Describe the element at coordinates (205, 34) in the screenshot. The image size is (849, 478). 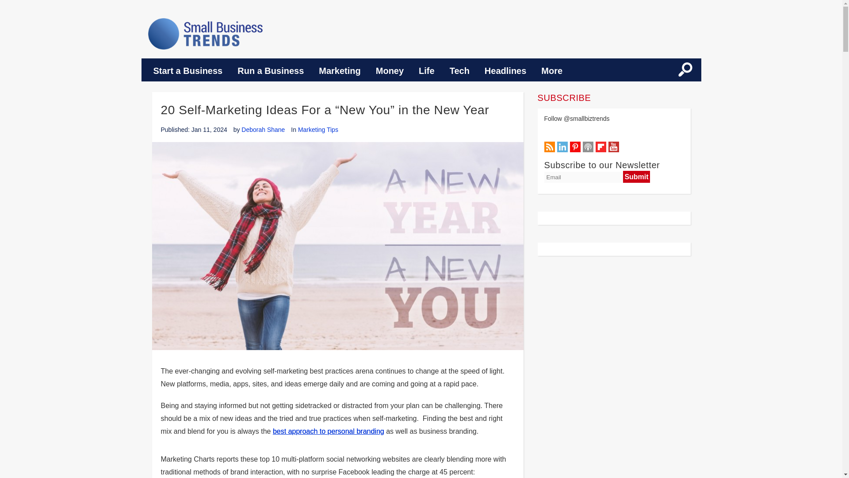
I see `Small Business Trends` at that location.